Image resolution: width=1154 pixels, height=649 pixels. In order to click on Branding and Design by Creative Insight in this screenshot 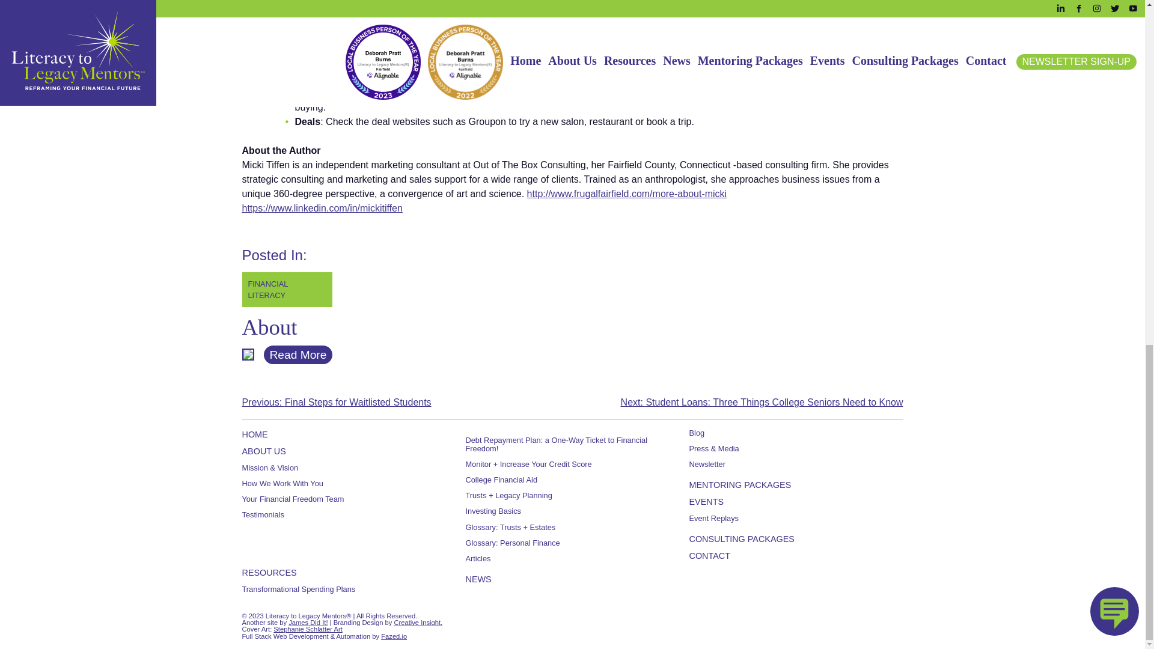, I will do `click(417, 623)`.